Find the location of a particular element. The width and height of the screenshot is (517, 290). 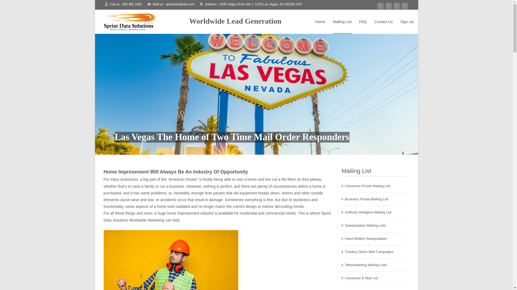

twitter is located at coordinates (396, 6).